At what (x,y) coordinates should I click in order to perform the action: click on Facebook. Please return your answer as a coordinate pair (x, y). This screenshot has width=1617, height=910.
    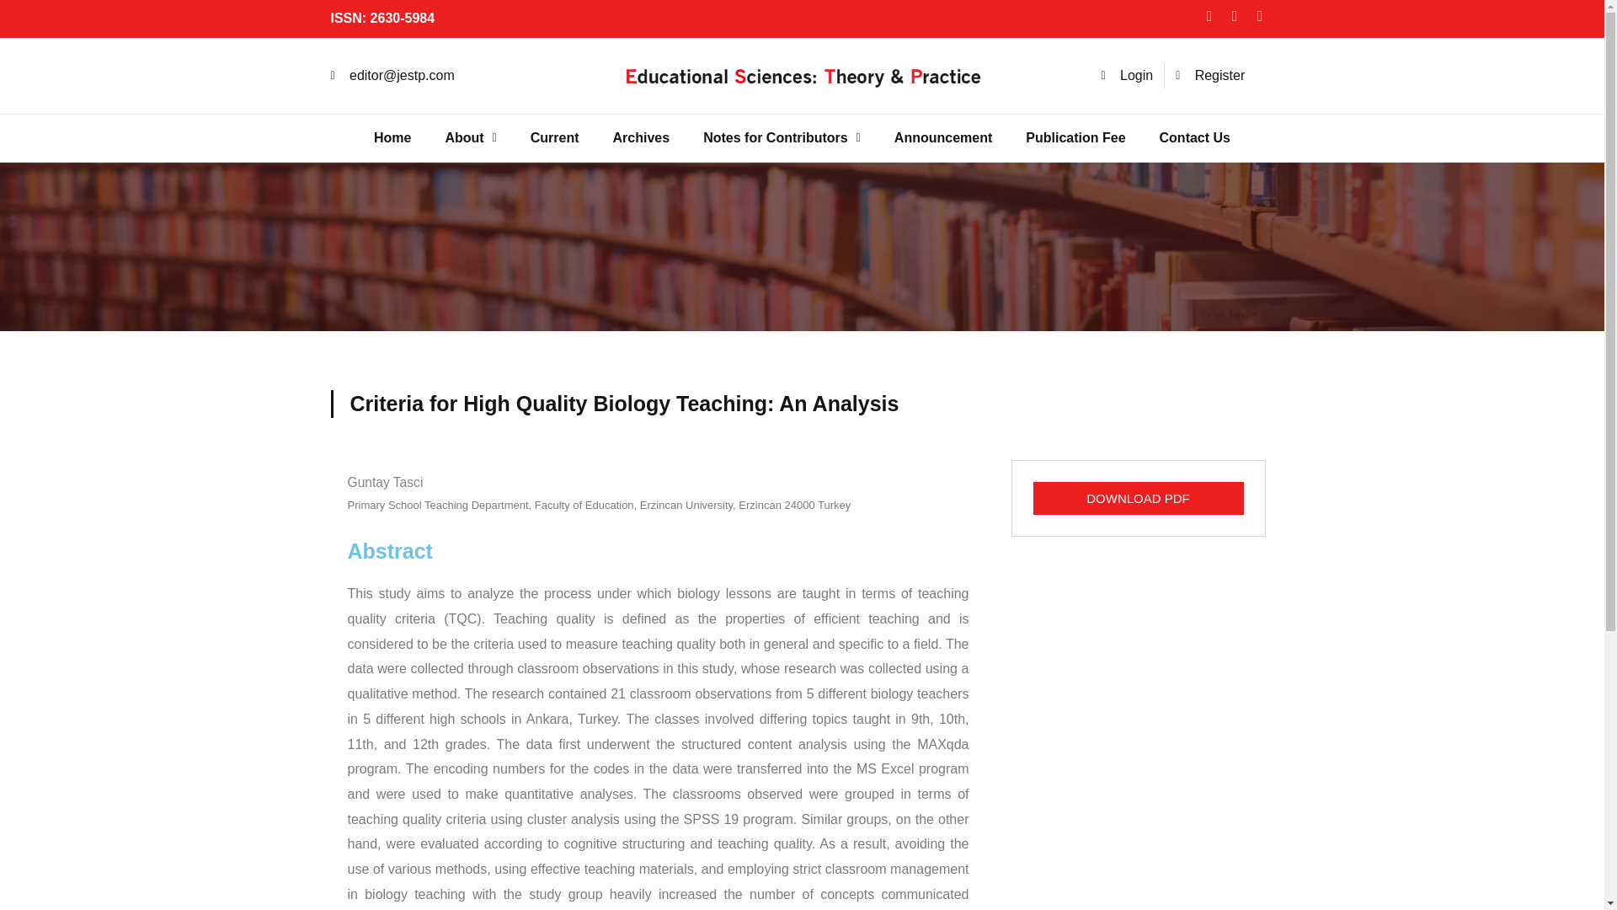
    Looking at the image, I should click on (1211, 19).